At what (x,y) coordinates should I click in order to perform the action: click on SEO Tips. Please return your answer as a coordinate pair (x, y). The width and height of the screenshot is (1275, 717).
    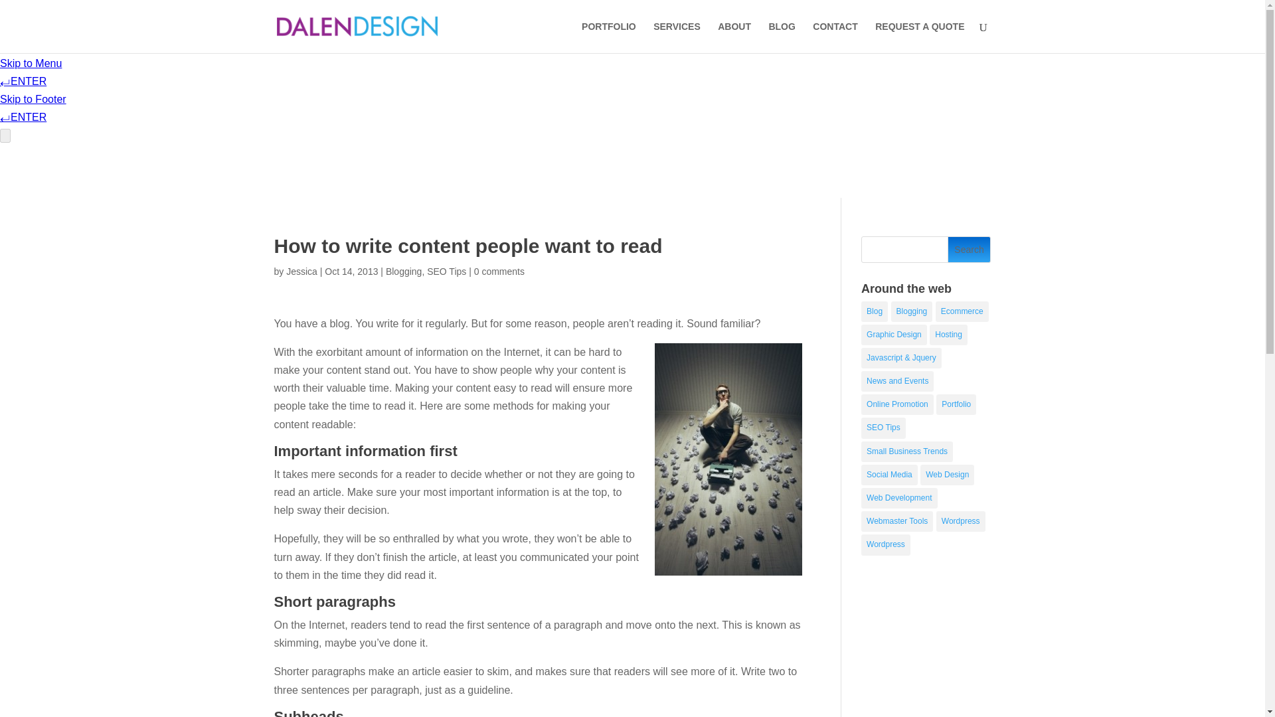
    Looking at the image, I should click on (446, 270).